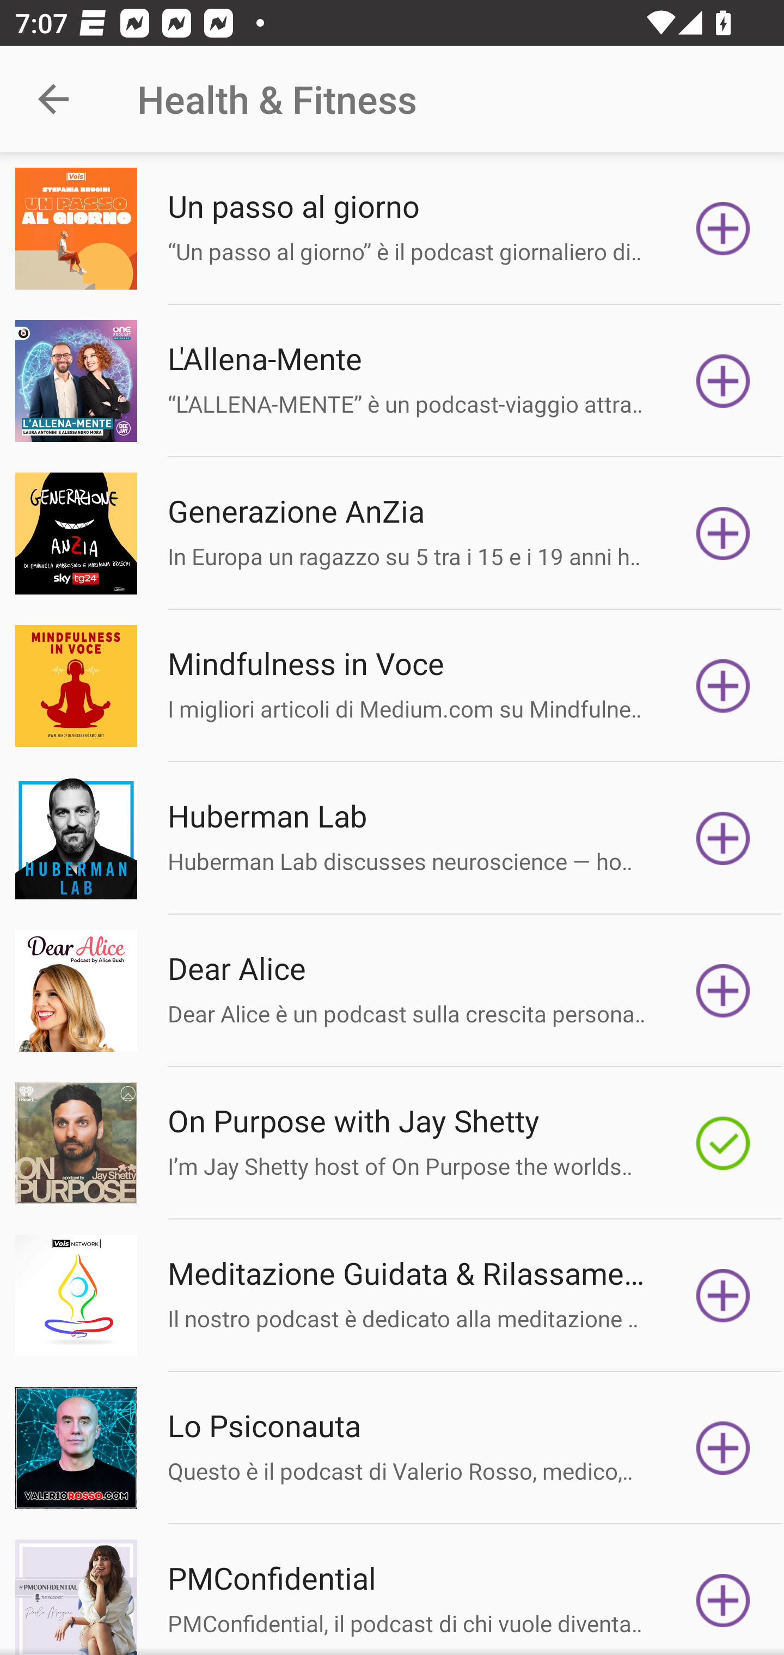 Image resolution: width=784 pixels, height=1655 pixels. I want to click on Subscribe, so click(723, 1448).